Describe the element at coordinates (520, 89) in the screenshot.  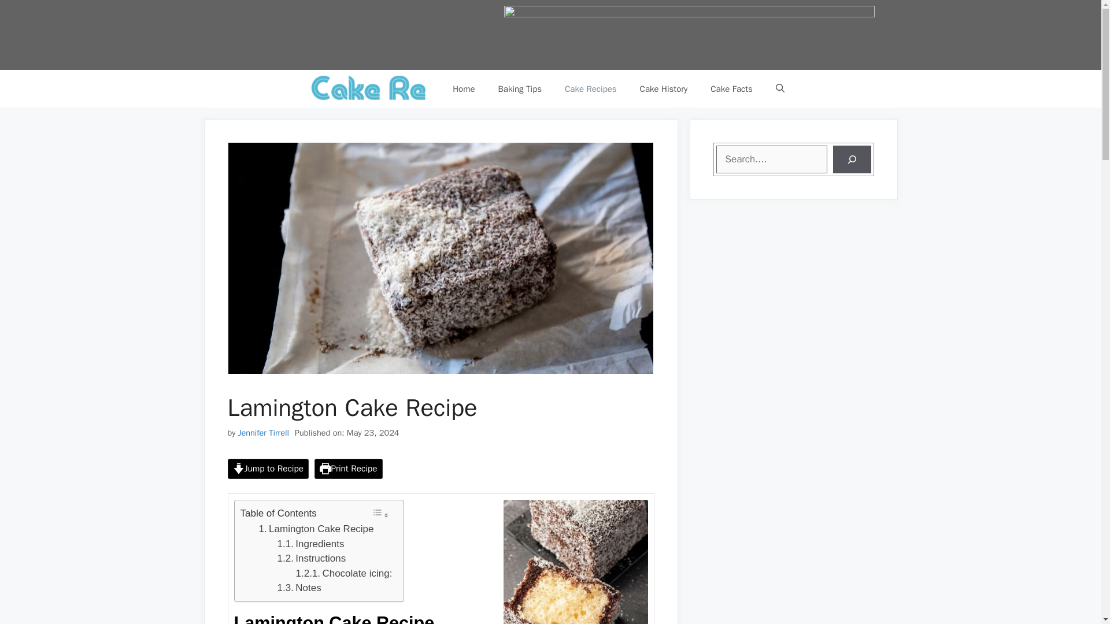
I see `Baking Tips` at that location.